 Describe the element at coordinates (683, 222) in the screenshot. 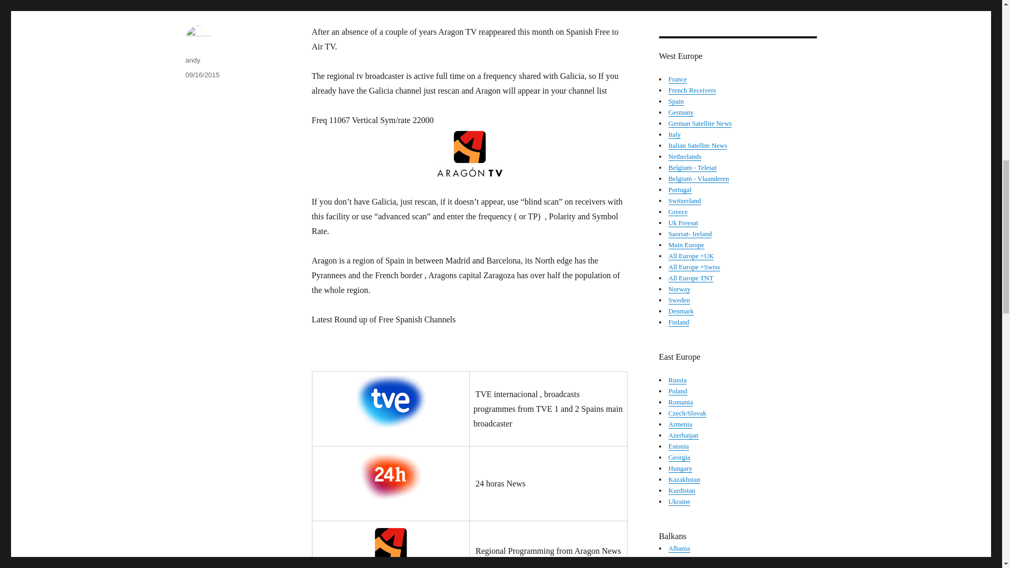

I see `Uk Freesat` at that location.